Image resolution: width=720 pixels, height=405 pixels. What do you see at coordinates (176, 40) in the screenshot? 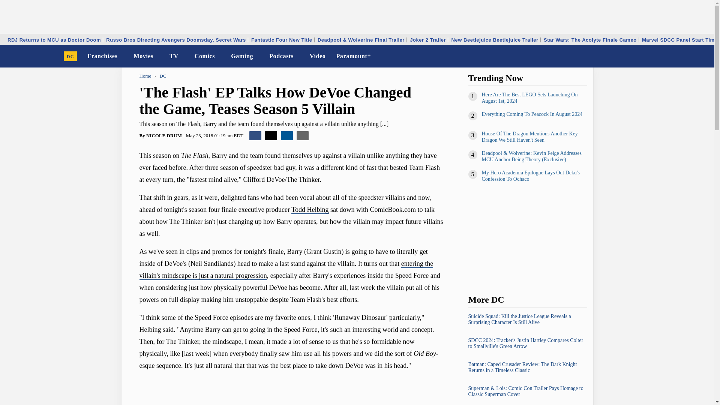
I see `Russo Bros Directing Avengers Doomsday, Secret Wars` at bounding box center [176, 40].